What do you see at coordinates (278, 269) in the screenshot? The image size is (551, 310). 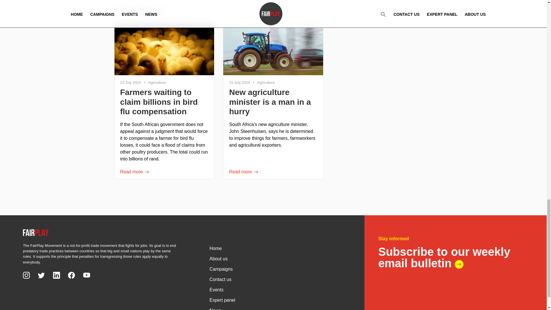 I see `Campaigns` at bounding box center [278, 269].